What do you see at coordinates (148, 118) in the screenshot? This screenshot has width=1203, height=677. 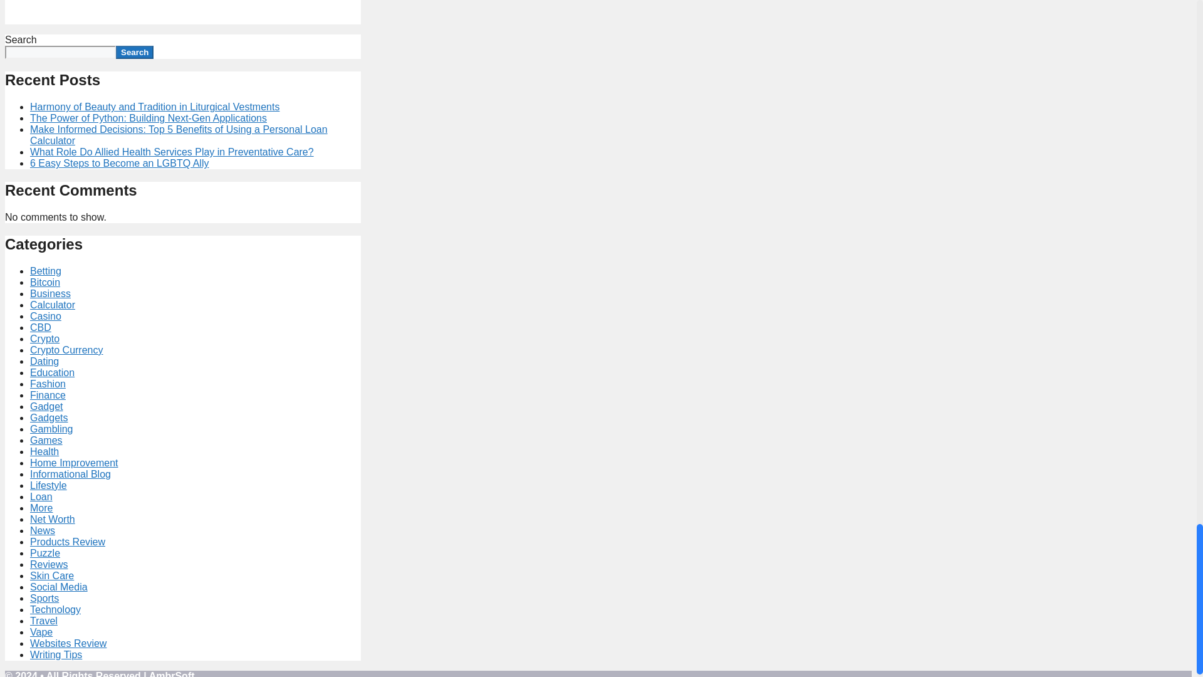 I see `The Power of Python: Building Next-Gen Applications` at bounding box center [148, 118].